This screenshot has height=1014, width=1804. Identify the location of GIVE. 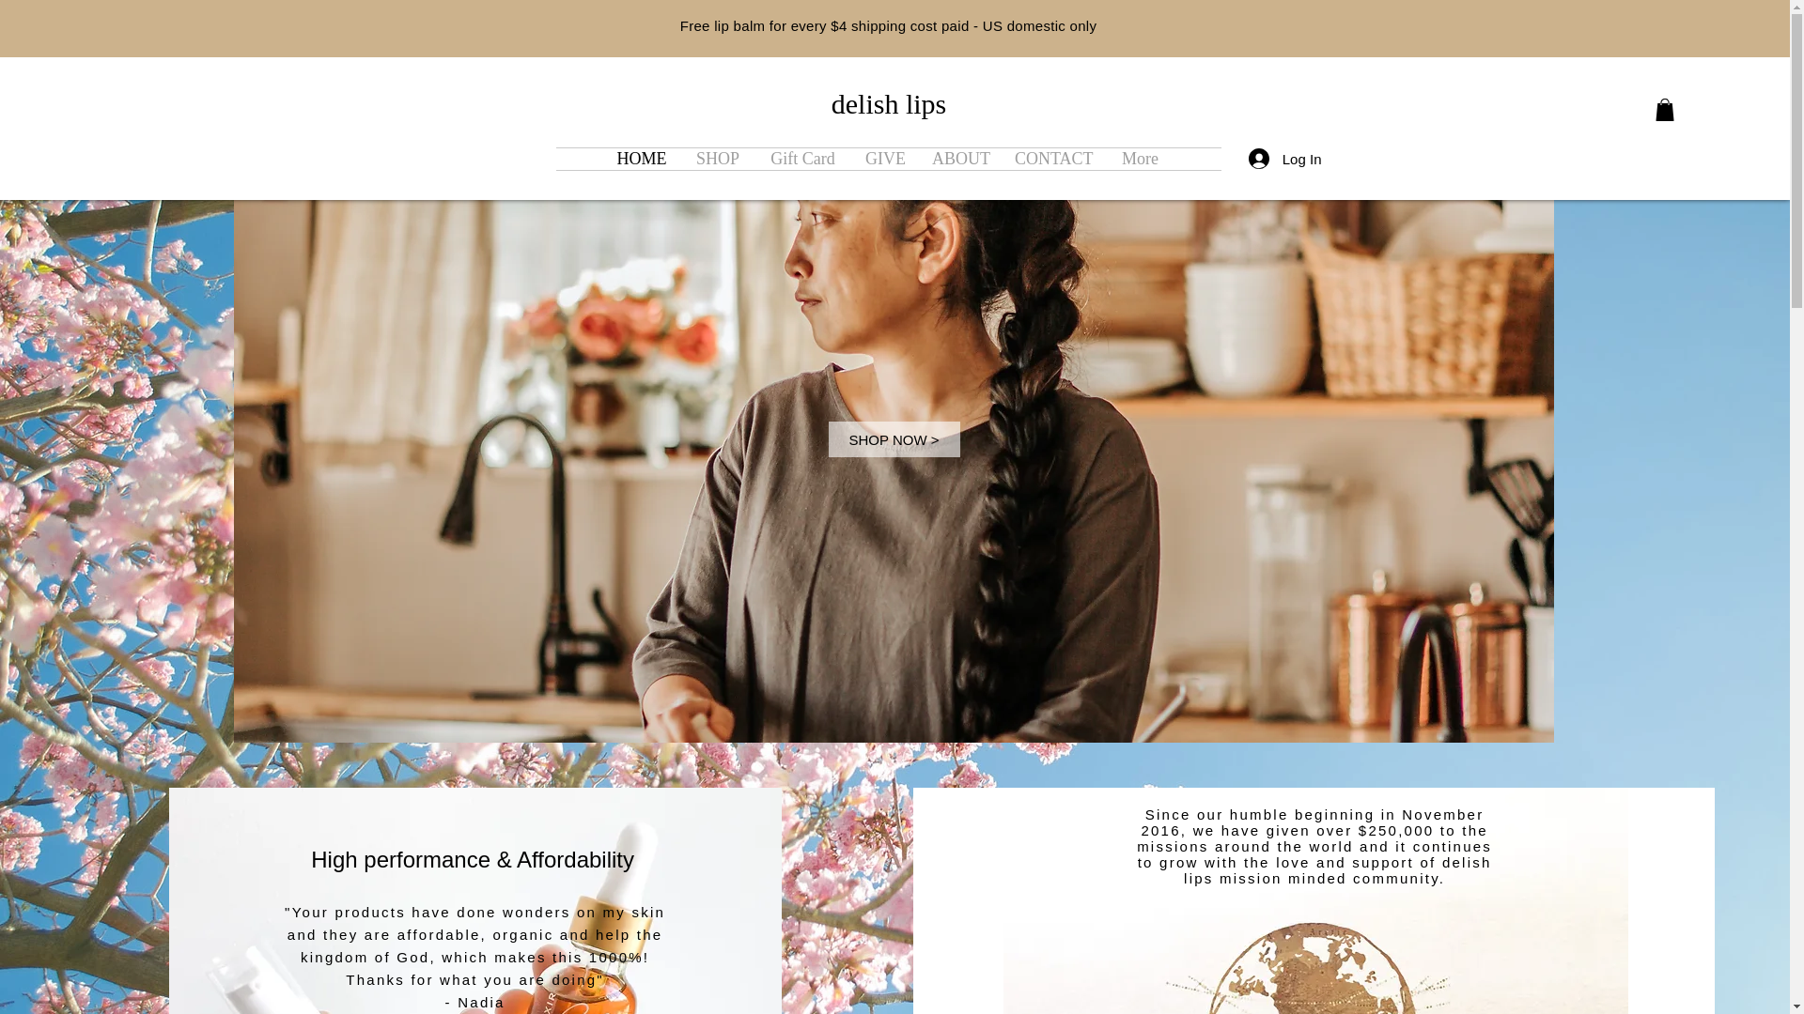
(885, 159).